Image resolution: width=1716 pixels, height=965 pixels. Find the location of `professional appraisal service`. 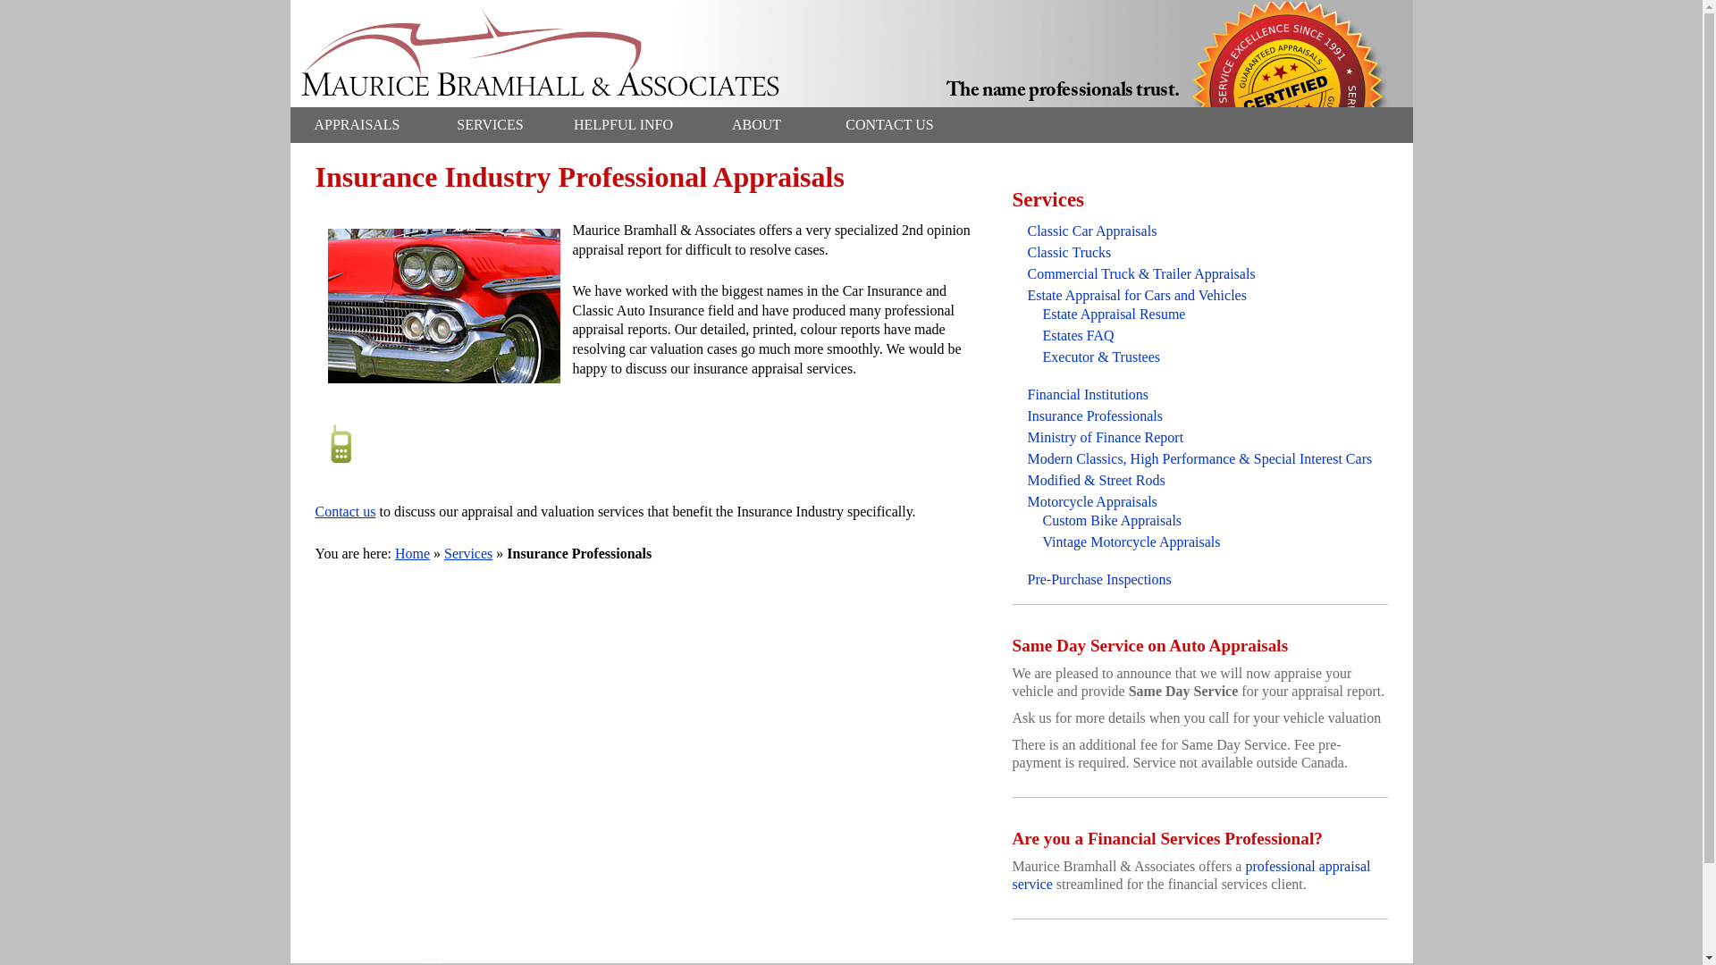

professional appraisal service is located at coordinates (1190, 875).